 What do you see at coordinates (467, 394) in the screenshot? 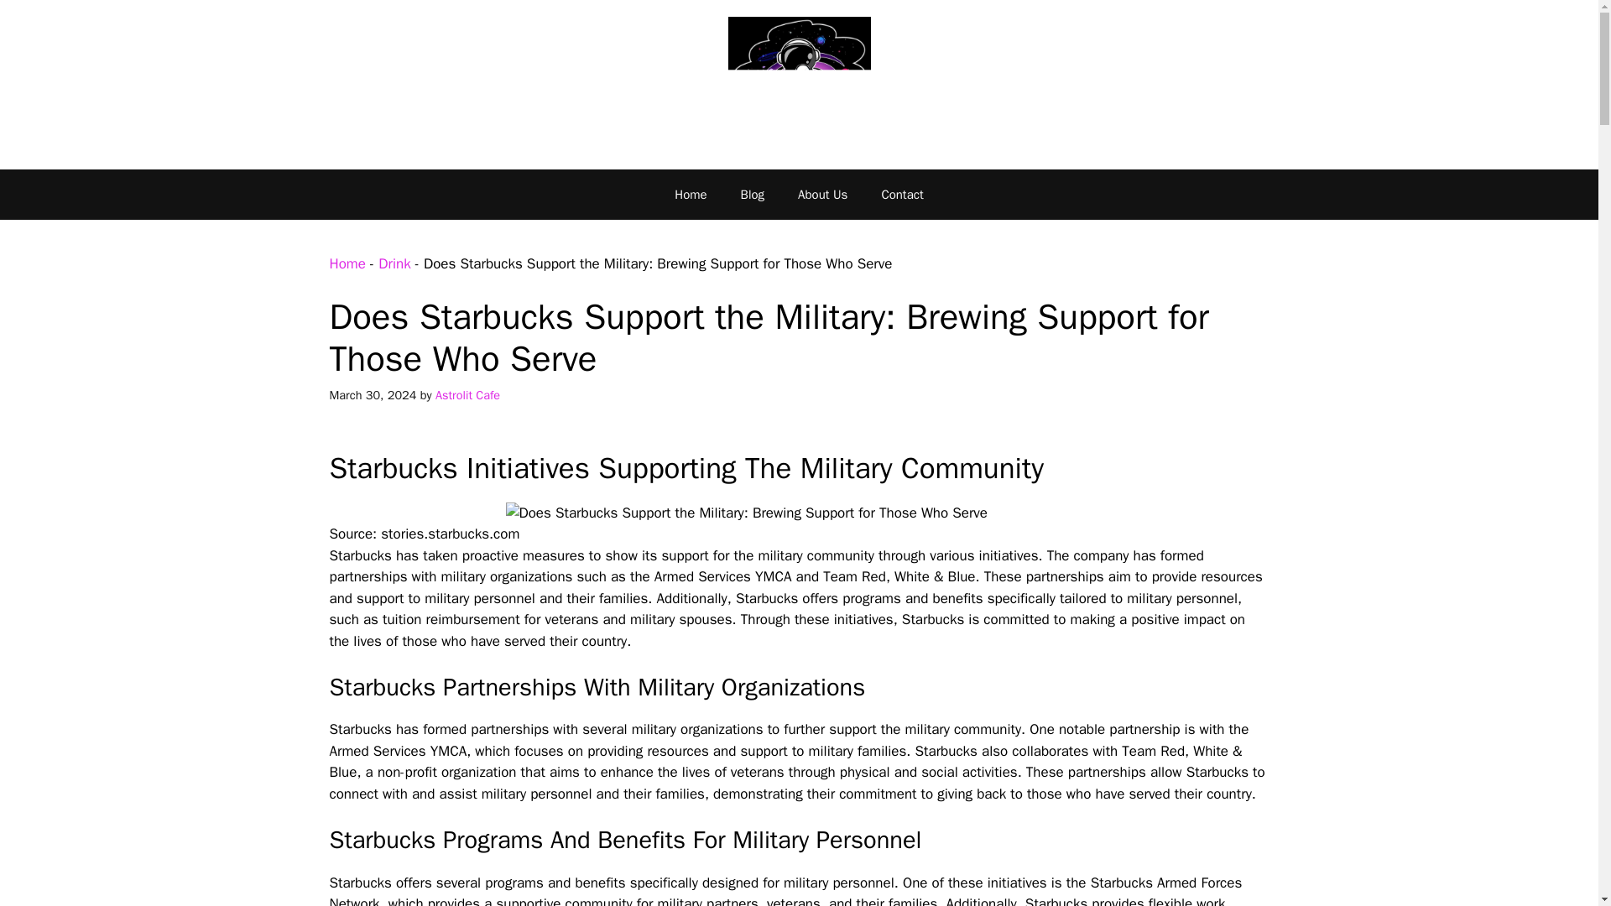
I see `Astrolit Cafe` at bounding box center [467, 394].